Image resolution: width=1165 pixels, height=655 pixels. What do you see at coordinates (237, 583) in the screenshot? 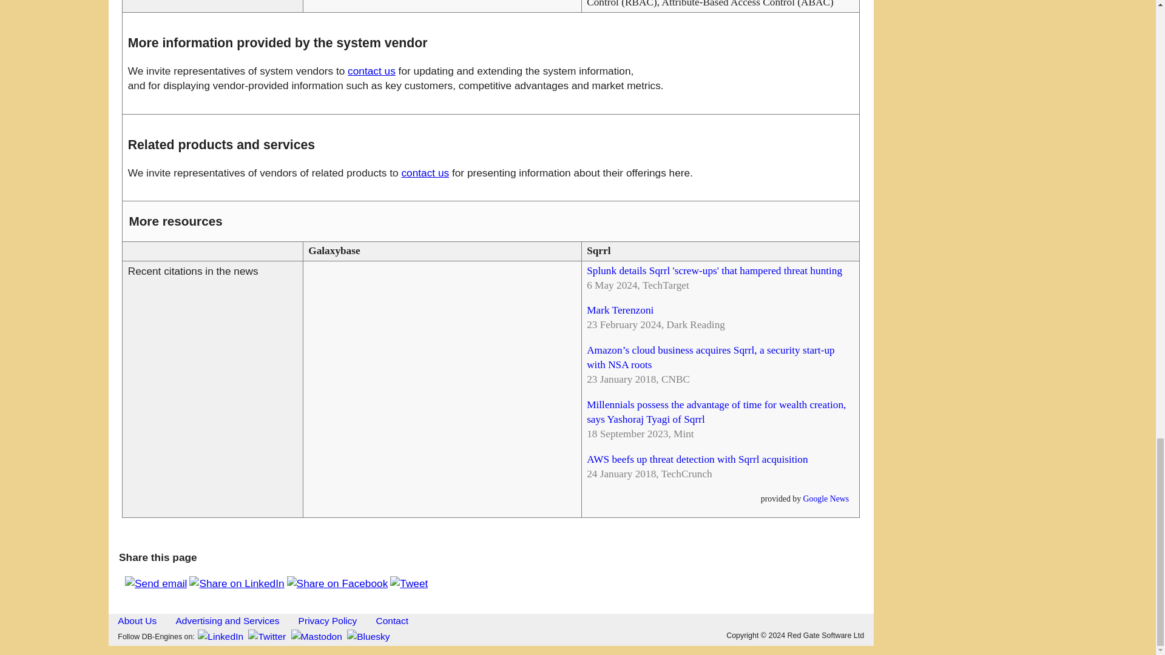
I see `Share on LinkedIn` at bounding box center [237, 583].